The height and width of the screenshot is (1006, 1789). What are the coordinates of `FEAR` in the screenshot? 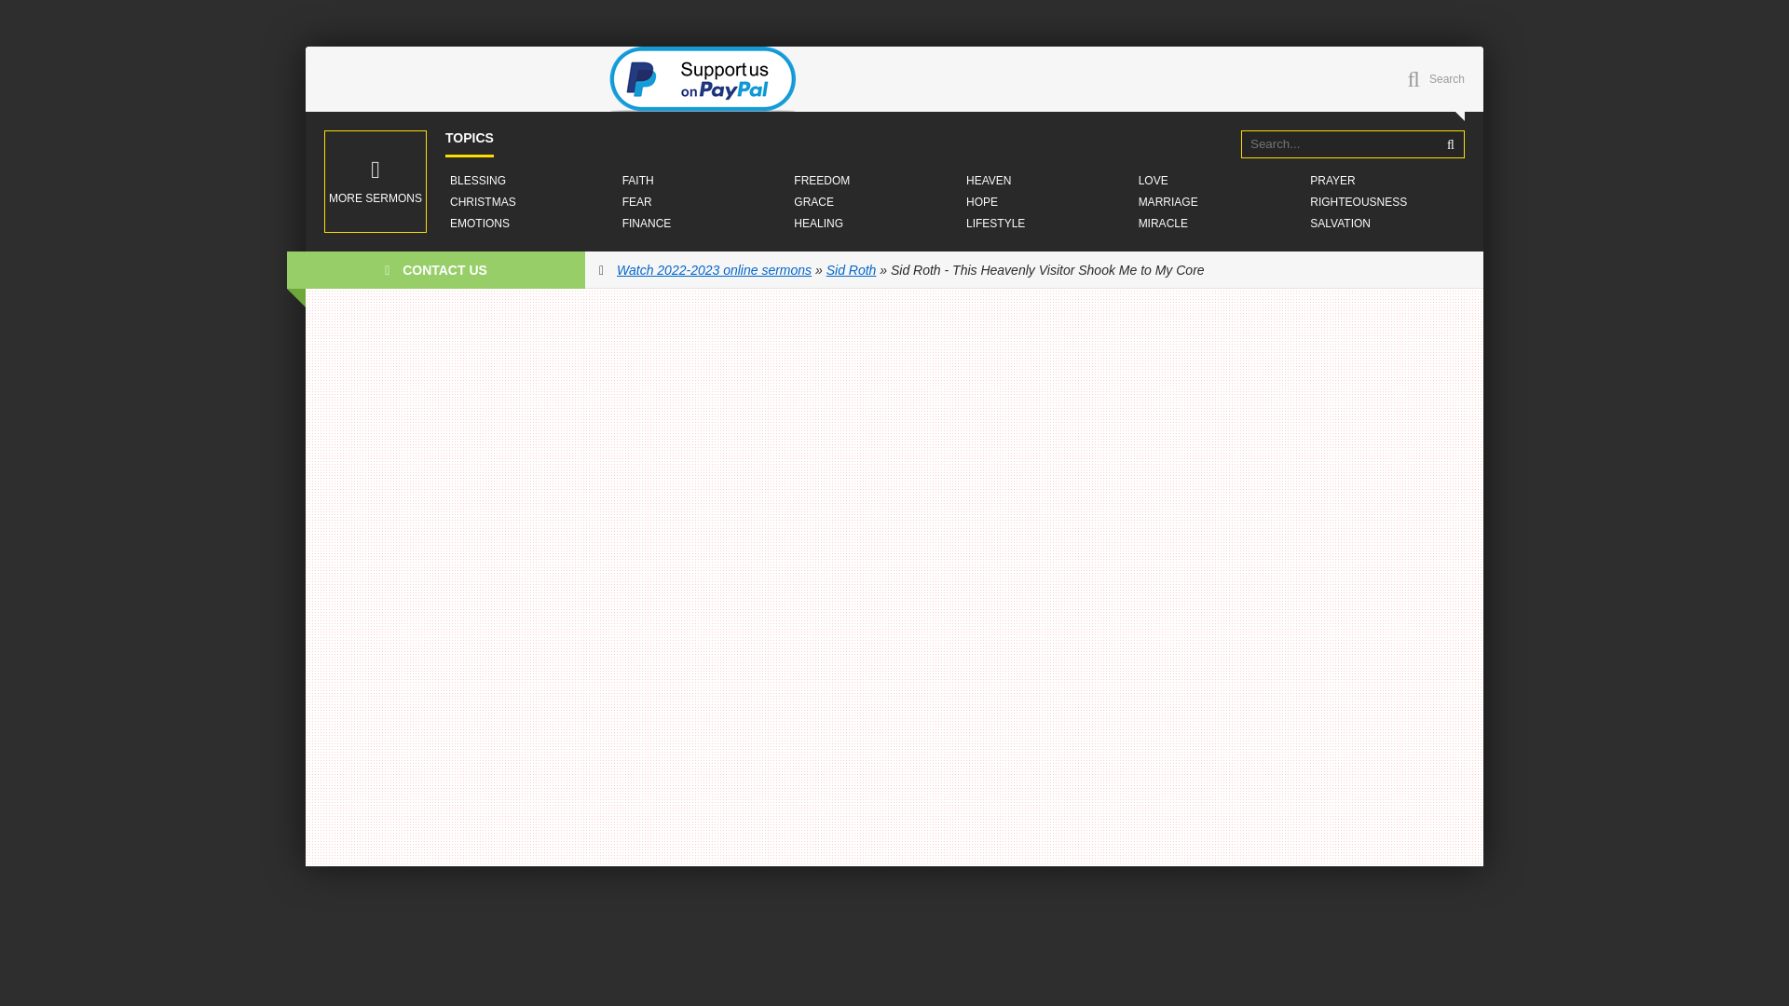 It's located at (636, 201).